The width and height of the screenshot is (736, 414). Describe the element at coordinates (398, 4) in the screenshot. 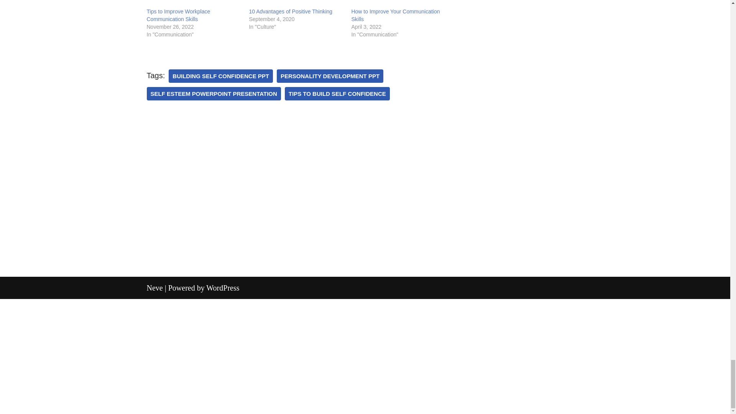

I see `How to Improve Your Communication Skills` at that location.